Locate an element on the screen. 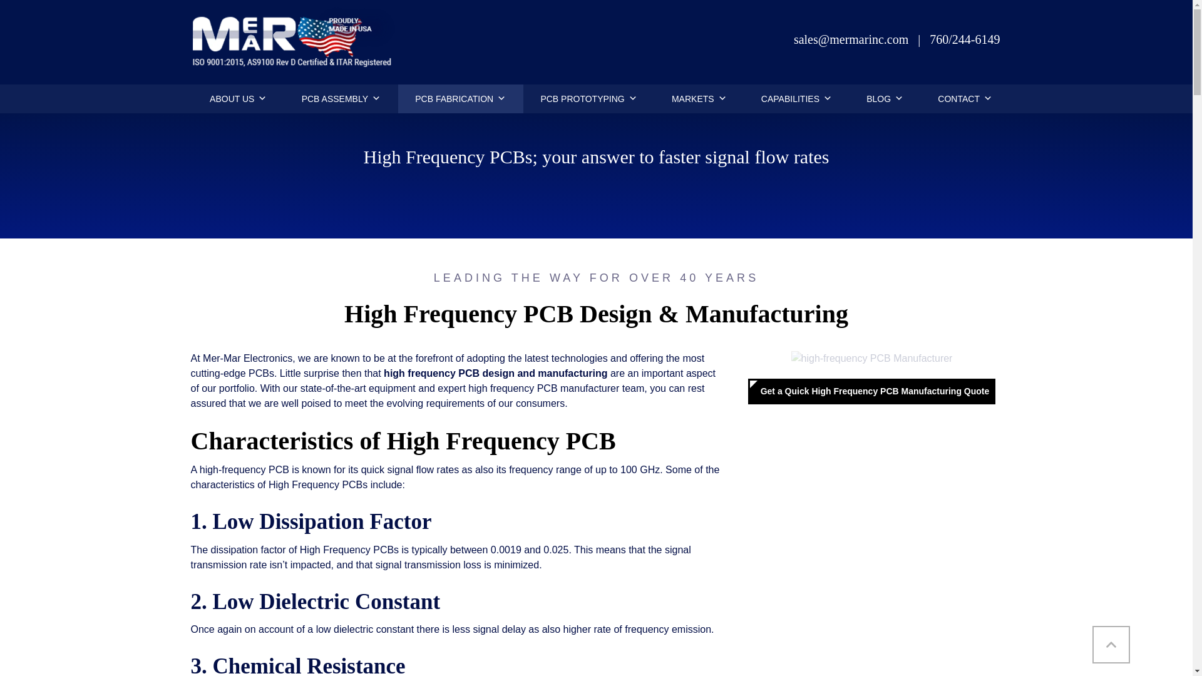  PCB ASSEMBLY is located at coordinates (341, 99).